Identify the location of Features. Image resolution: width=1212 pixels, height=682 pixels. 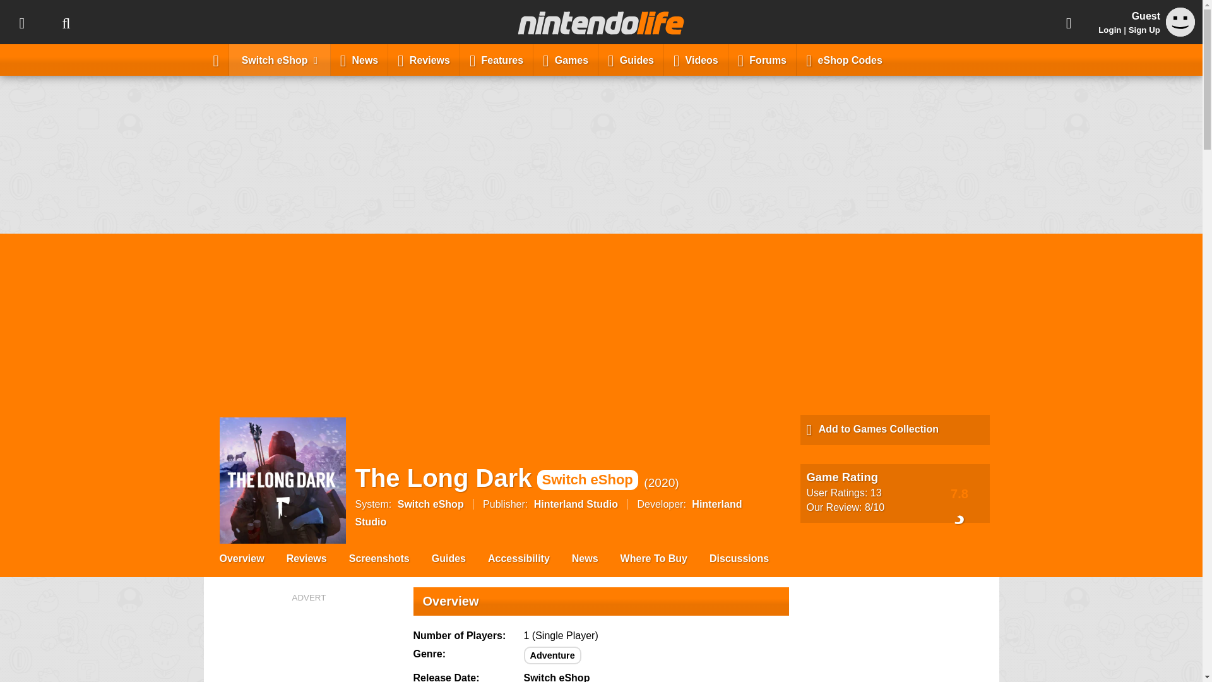
(496, 59).